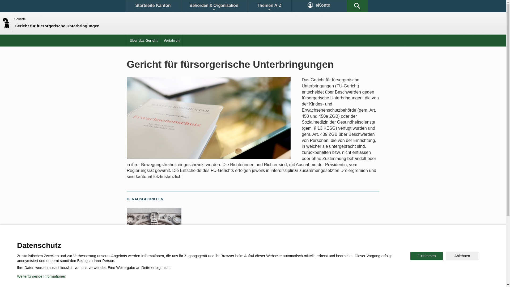 This screenshot has width=510, height=287. Describe the element at coordinates (264, 279) in the screenshot. I see `Zur mobilen Ansicht` at that location.